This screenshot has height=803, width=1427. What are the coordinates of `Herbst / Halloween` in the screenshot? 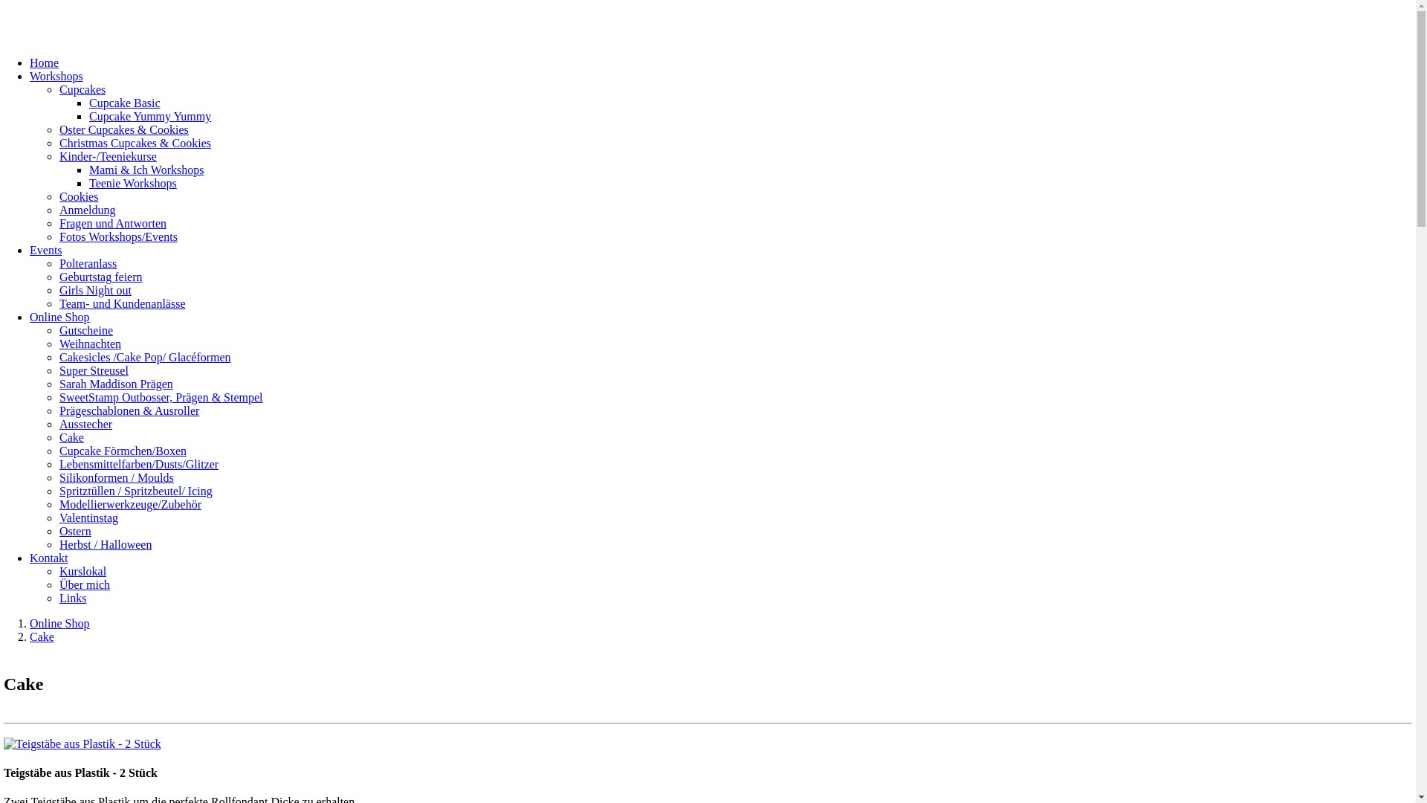 It's located at (106, 544).